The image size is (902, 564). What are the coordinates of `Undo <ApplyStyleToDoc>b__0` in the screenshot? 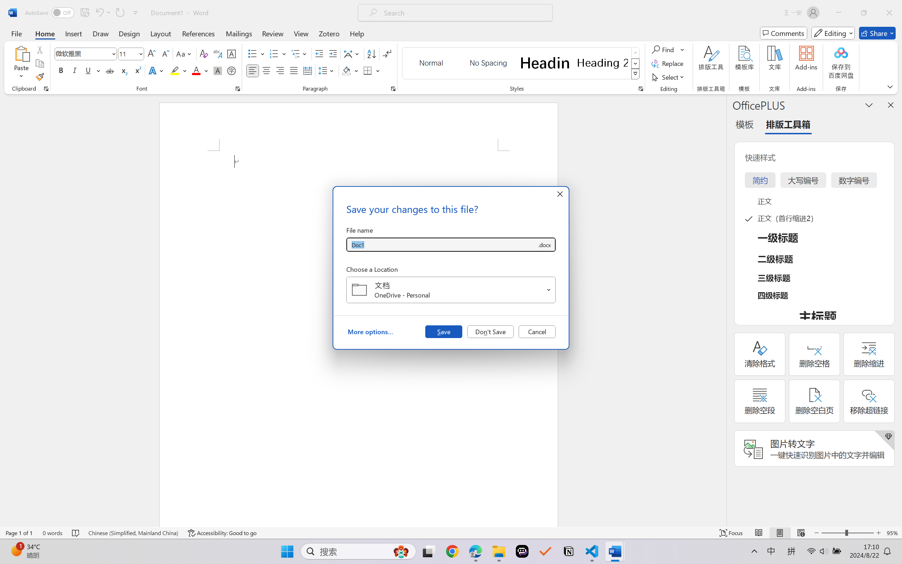 It's located at (103, 13).